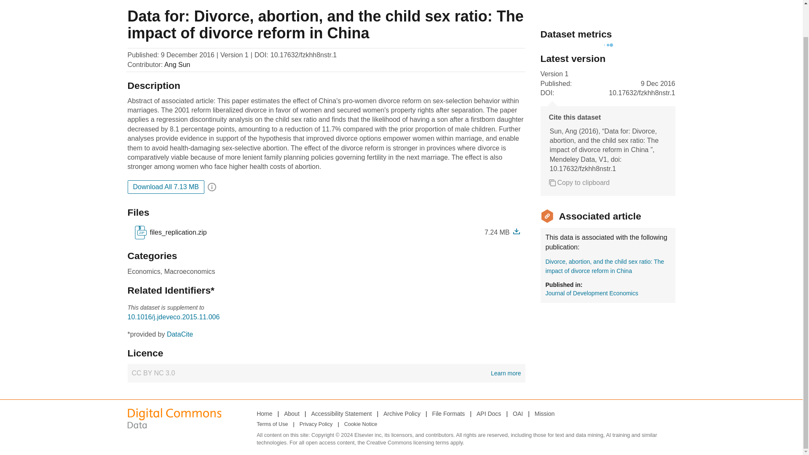 The height and width of the screenshot is (455, 809). Describe the element at coordinates (517, 413) in the screenshot. I see `Copy to clipboard` at that location.